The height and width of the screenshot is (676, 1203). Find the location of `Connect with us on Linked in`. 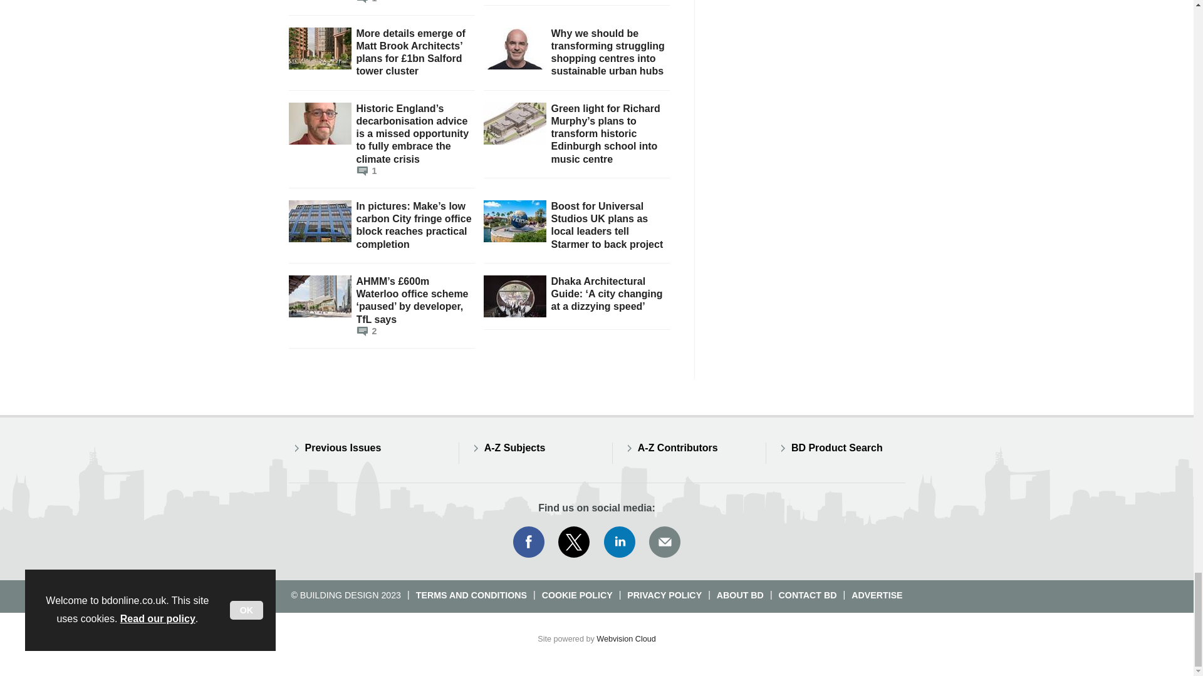

Connect with us on Linked in is located at coordinates (620, 542).